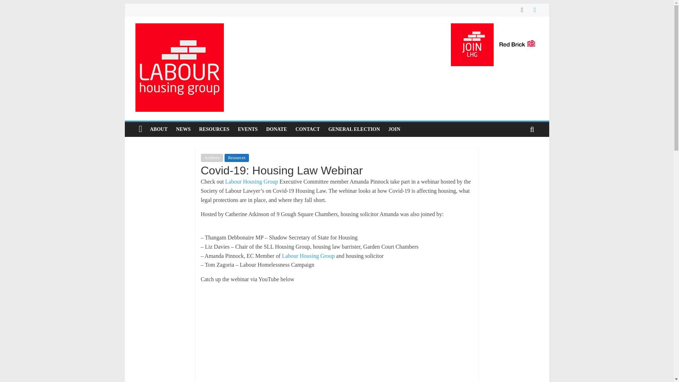 The height and width of the screenshot is (382, 679). What do you see at coordinates (394, 129) in the screenshot?
I see `JOIN` at bounding box center [394, 129].